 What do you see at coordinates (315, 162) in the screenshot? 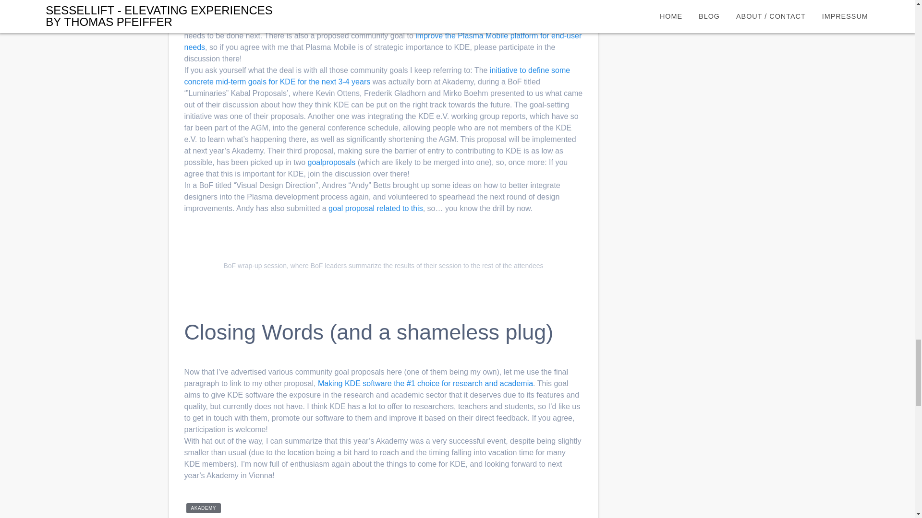
I see `goal` at bounding box center [315, 162].